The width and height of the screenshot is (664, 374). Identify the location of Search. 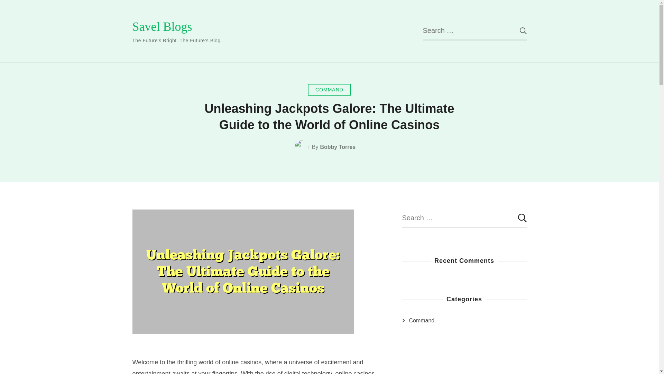
(518, 218).